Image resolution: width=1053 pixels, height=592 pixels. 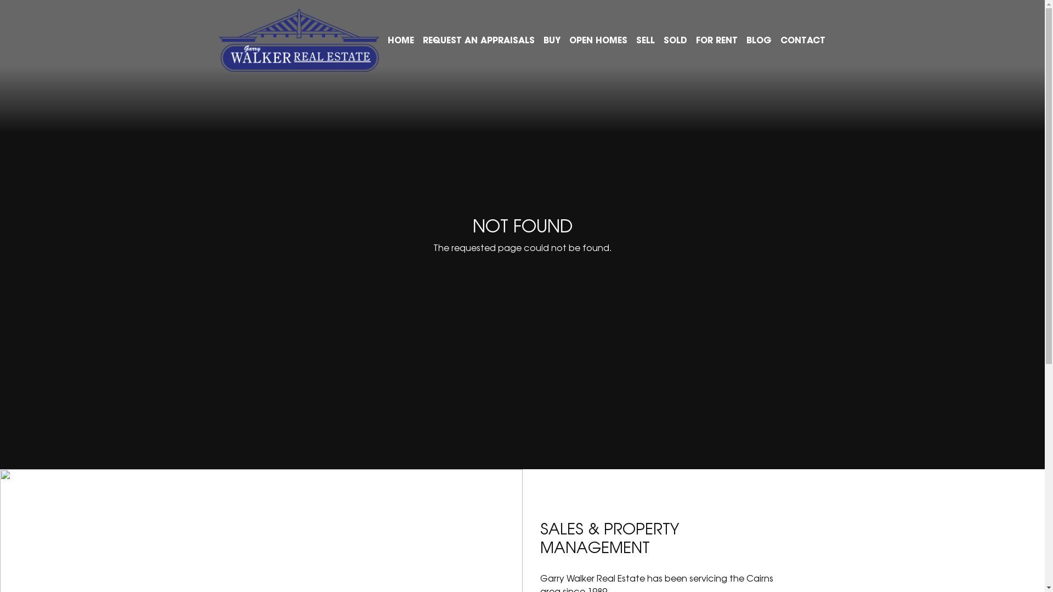 What do you see at coordinates (646, 40) in the screenshot?
I see `SELL` at bounding box center [646, 40].